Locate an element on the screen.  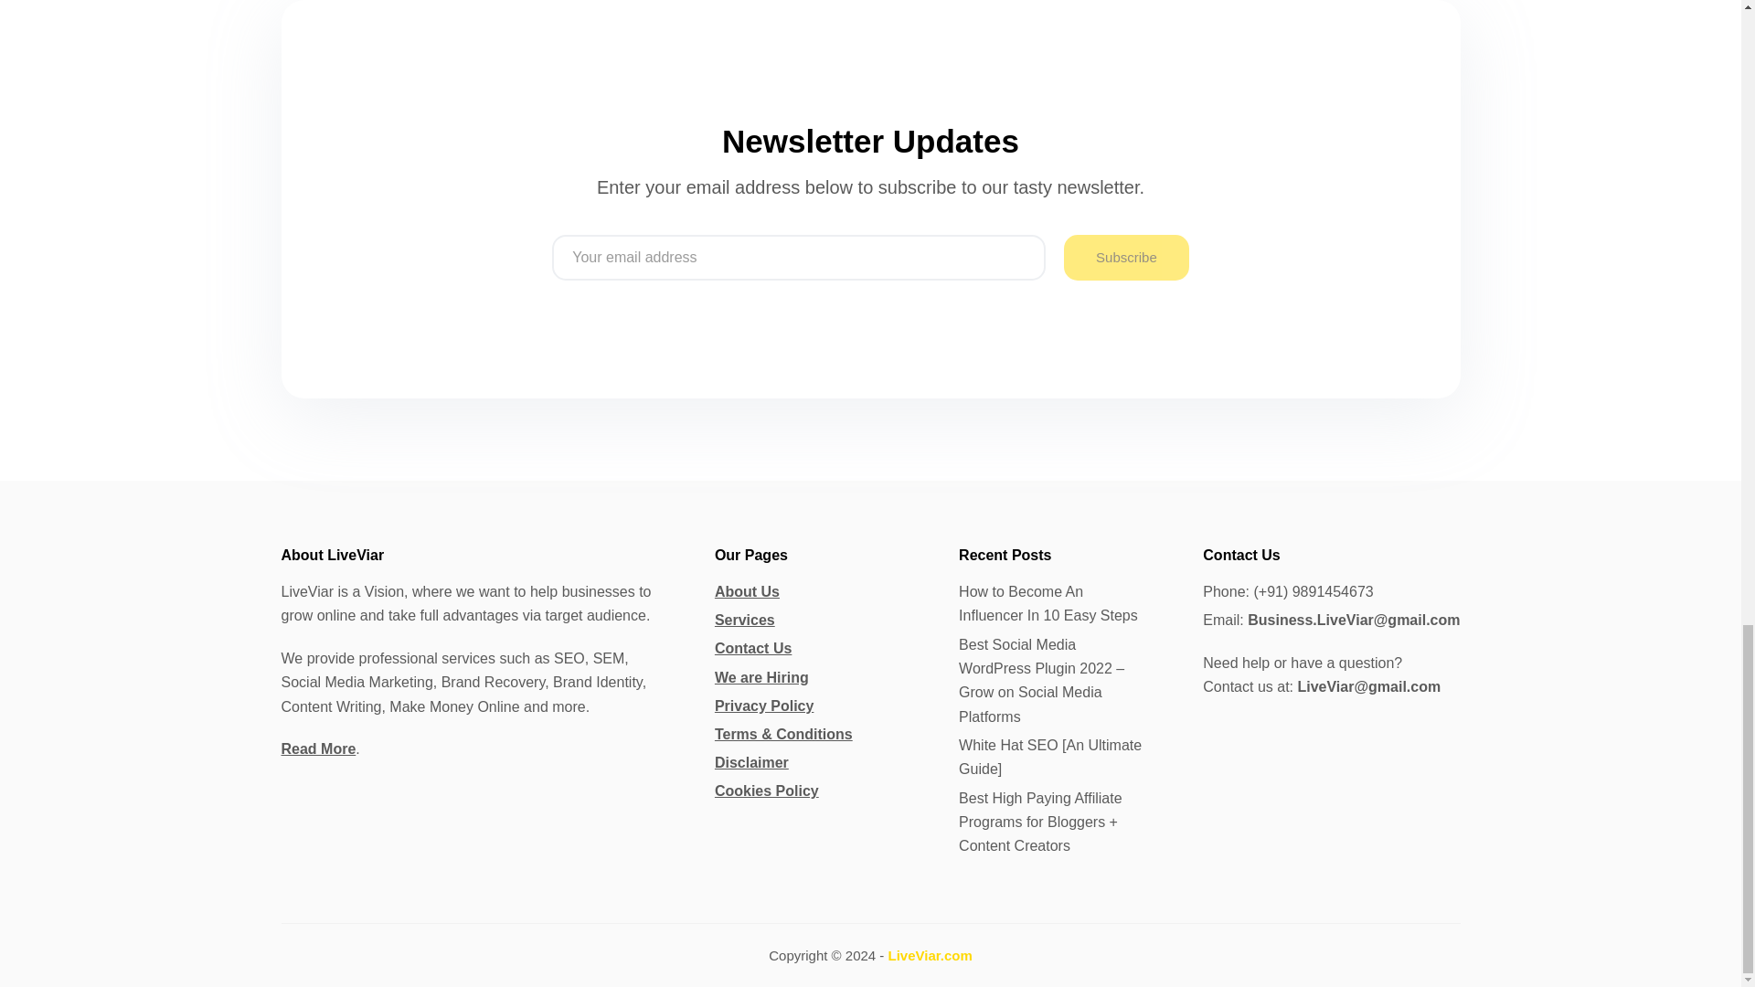
Privacy Policy is located at coordinates (764, 706).